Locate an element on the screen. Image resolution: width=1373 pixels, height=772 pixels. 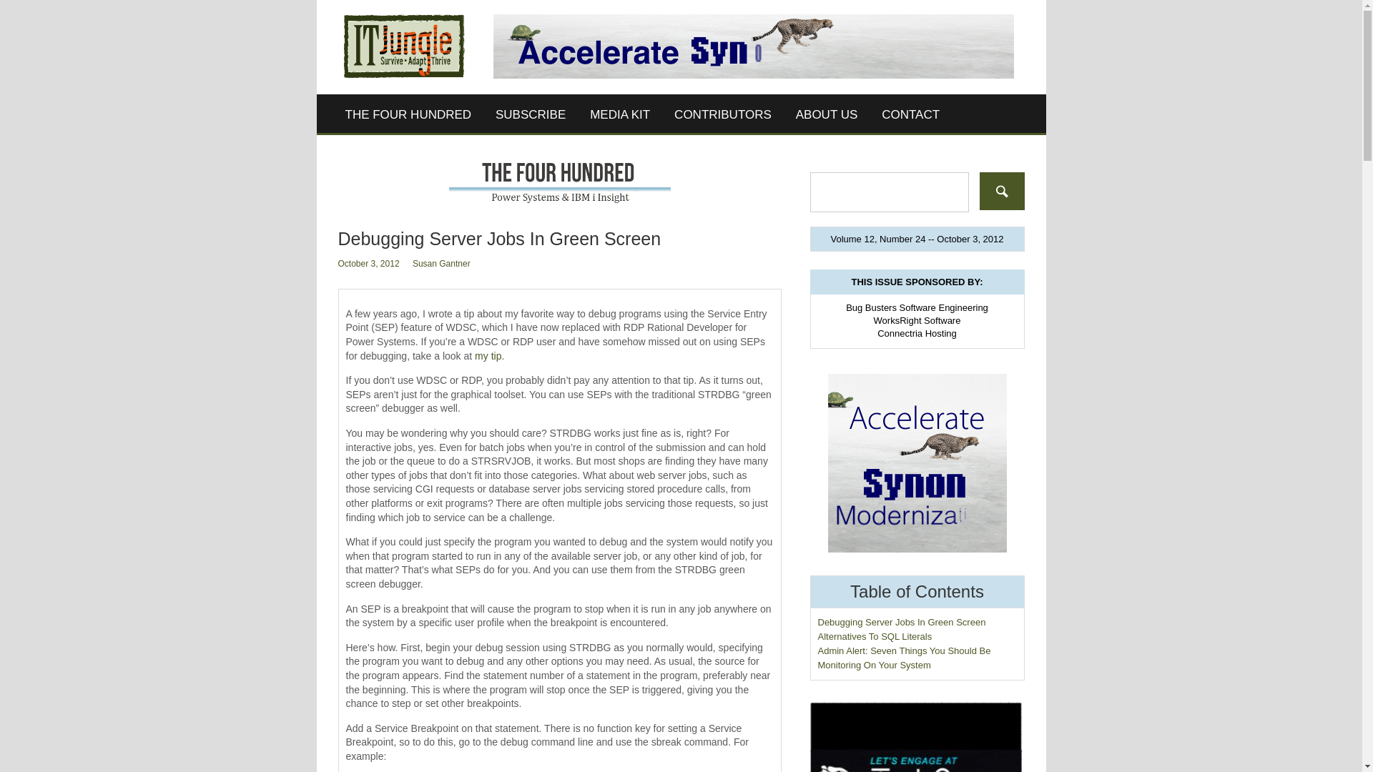
SUBSCRIBE is located at coordinates (531, 114).